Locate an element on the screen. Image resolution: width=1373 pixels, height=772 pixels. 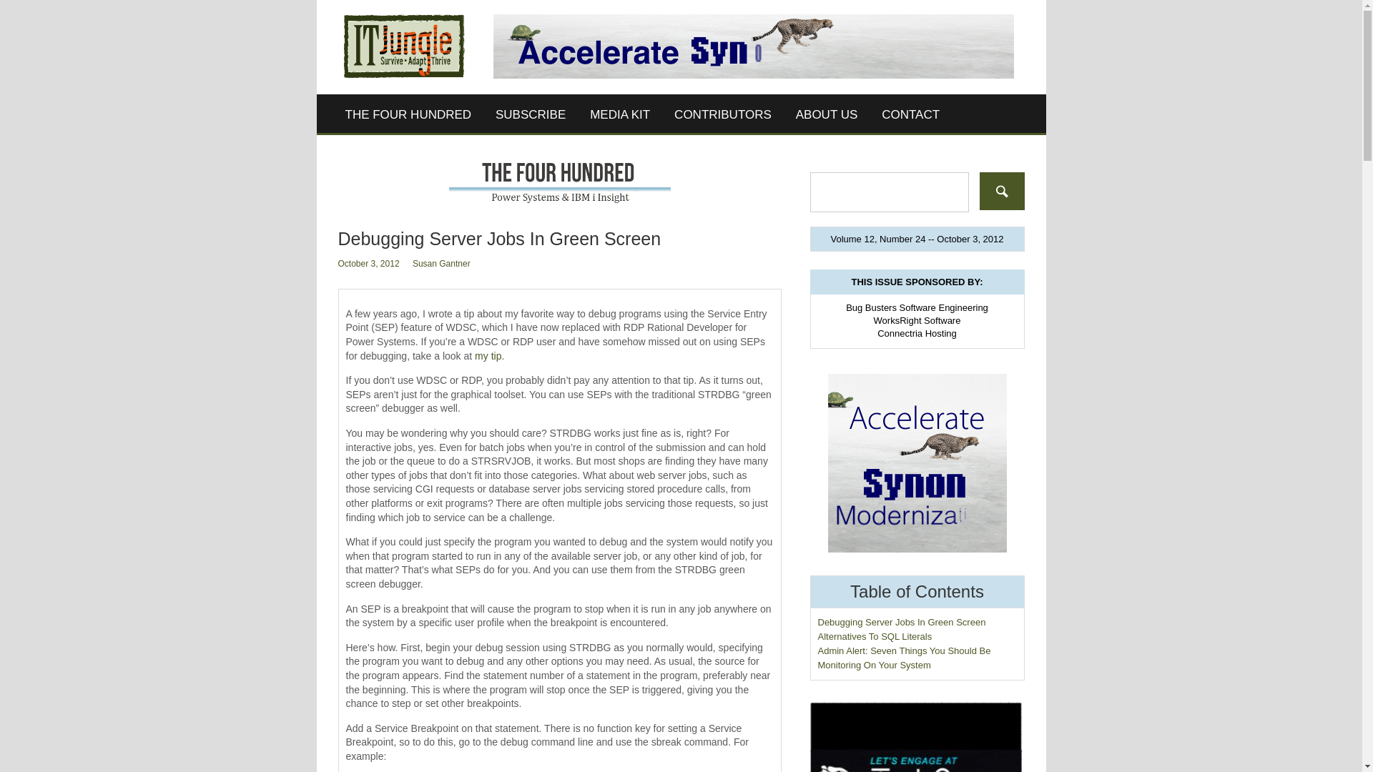
SUBSCRIBE is located at coordinates (531, 114).